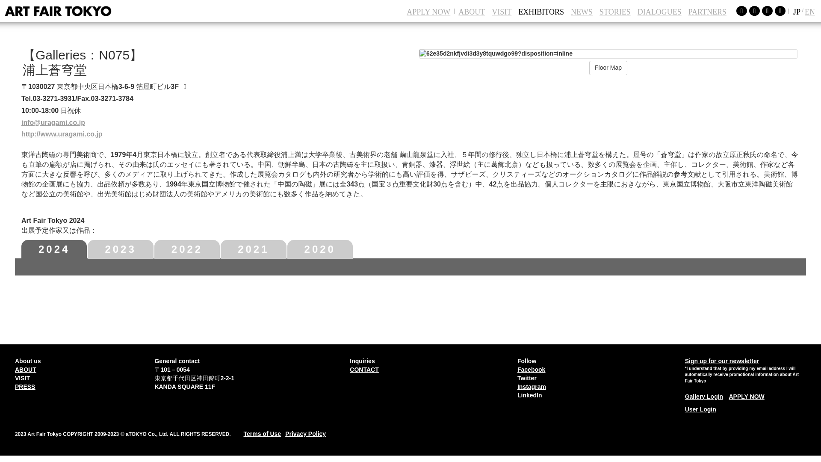 Image resolution: width=821 pixels, height=462 pixels. What do you see at coordinates (540, 11) in the screenshot?
I see `EXHIBITORS` at bounding box center [540, 11].